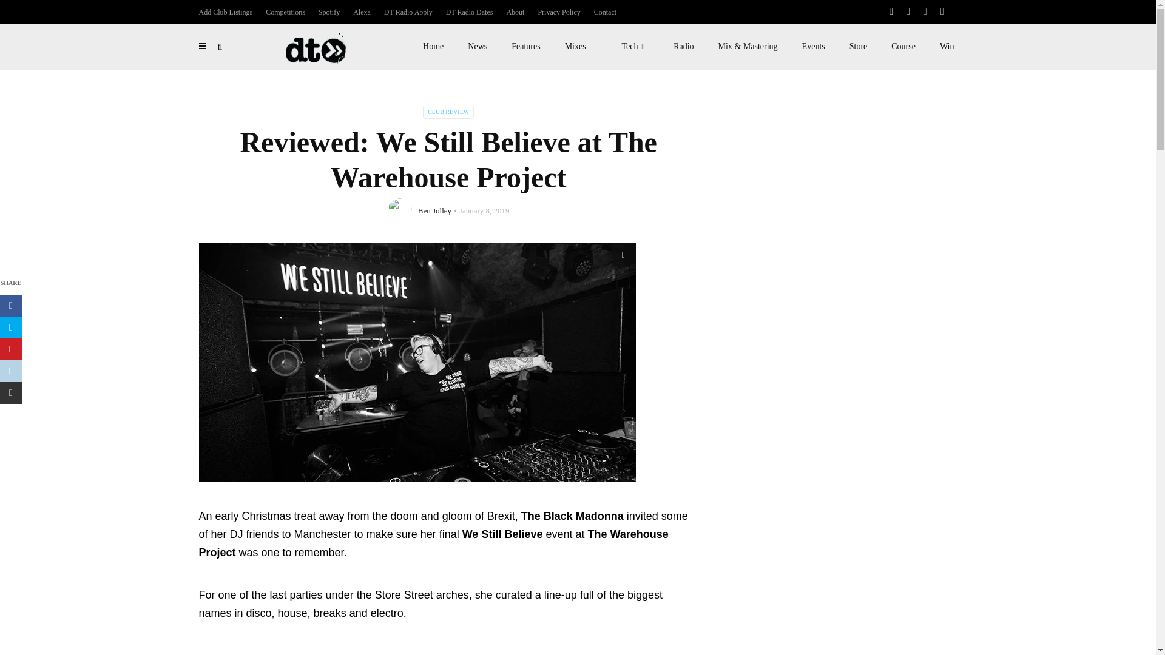 Image resolution: width=1165 pixels, height=655 pixels. Describe the element at coordinates (858, 46) in the screenshot. I see `Store` at that location.